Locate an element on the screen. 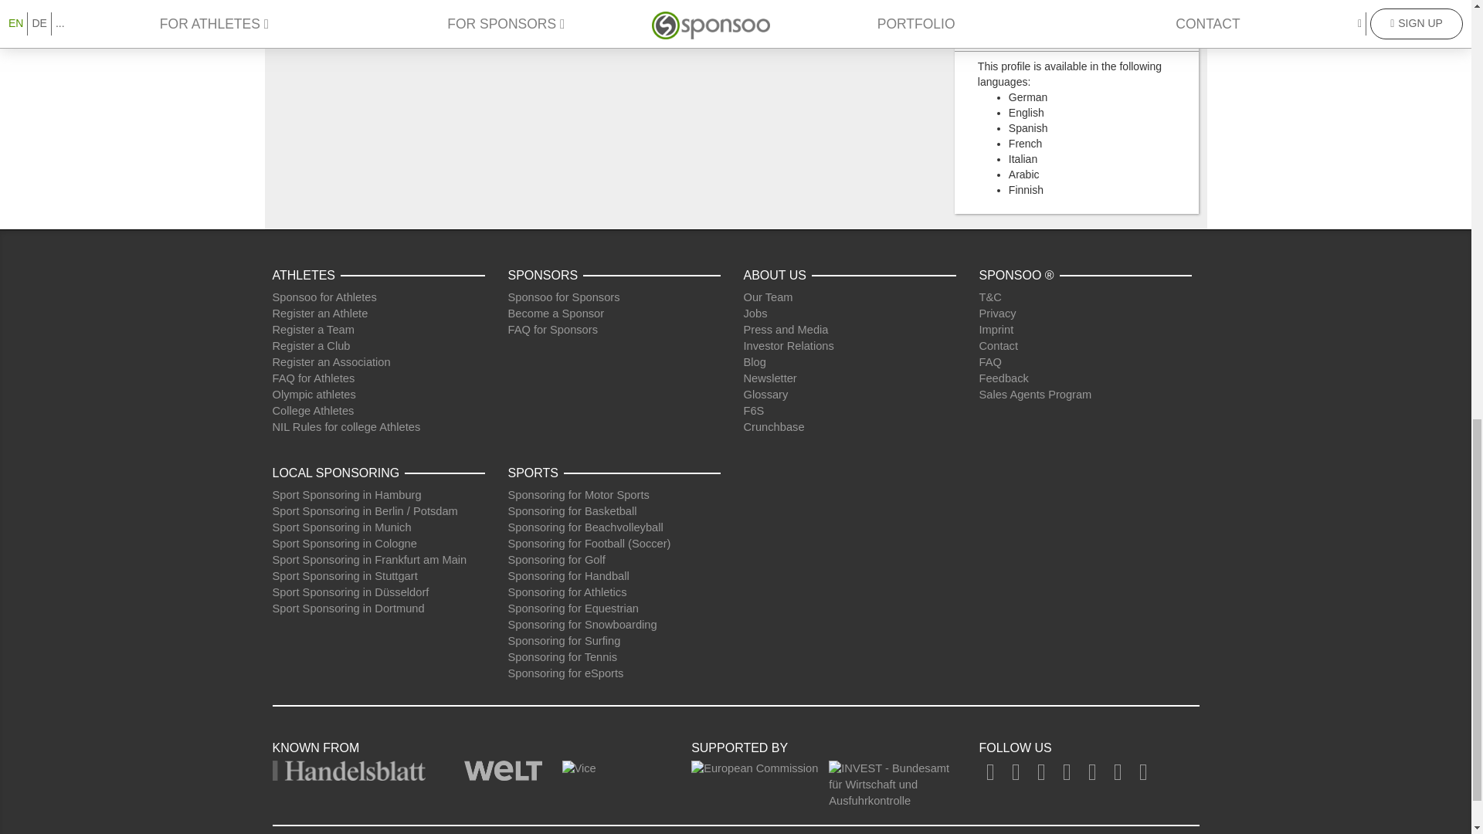  The Sponsoo Blog is located at coordinates (754, 362).